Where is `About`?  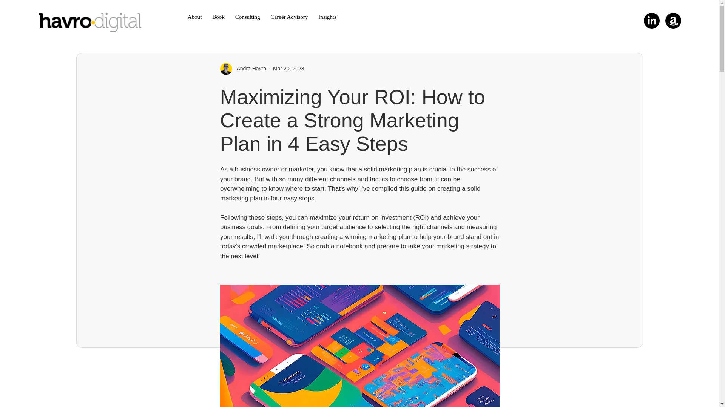 About is located at coordinates (194, 17).